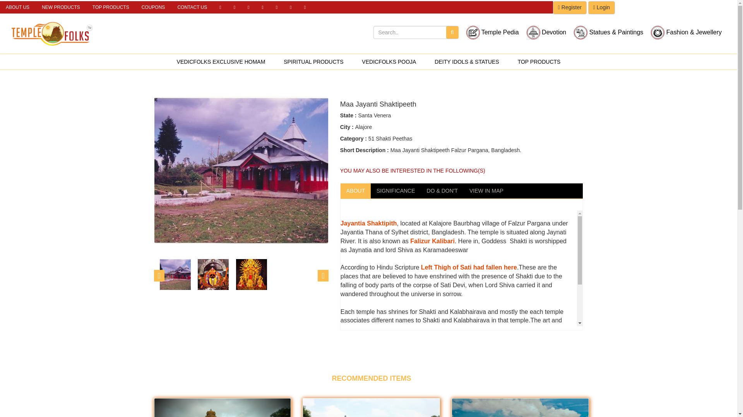 The image size is (743, 417). Describe the element at coordinates (17, 7) in the screenshot. I see `ABOUT US` at that location.